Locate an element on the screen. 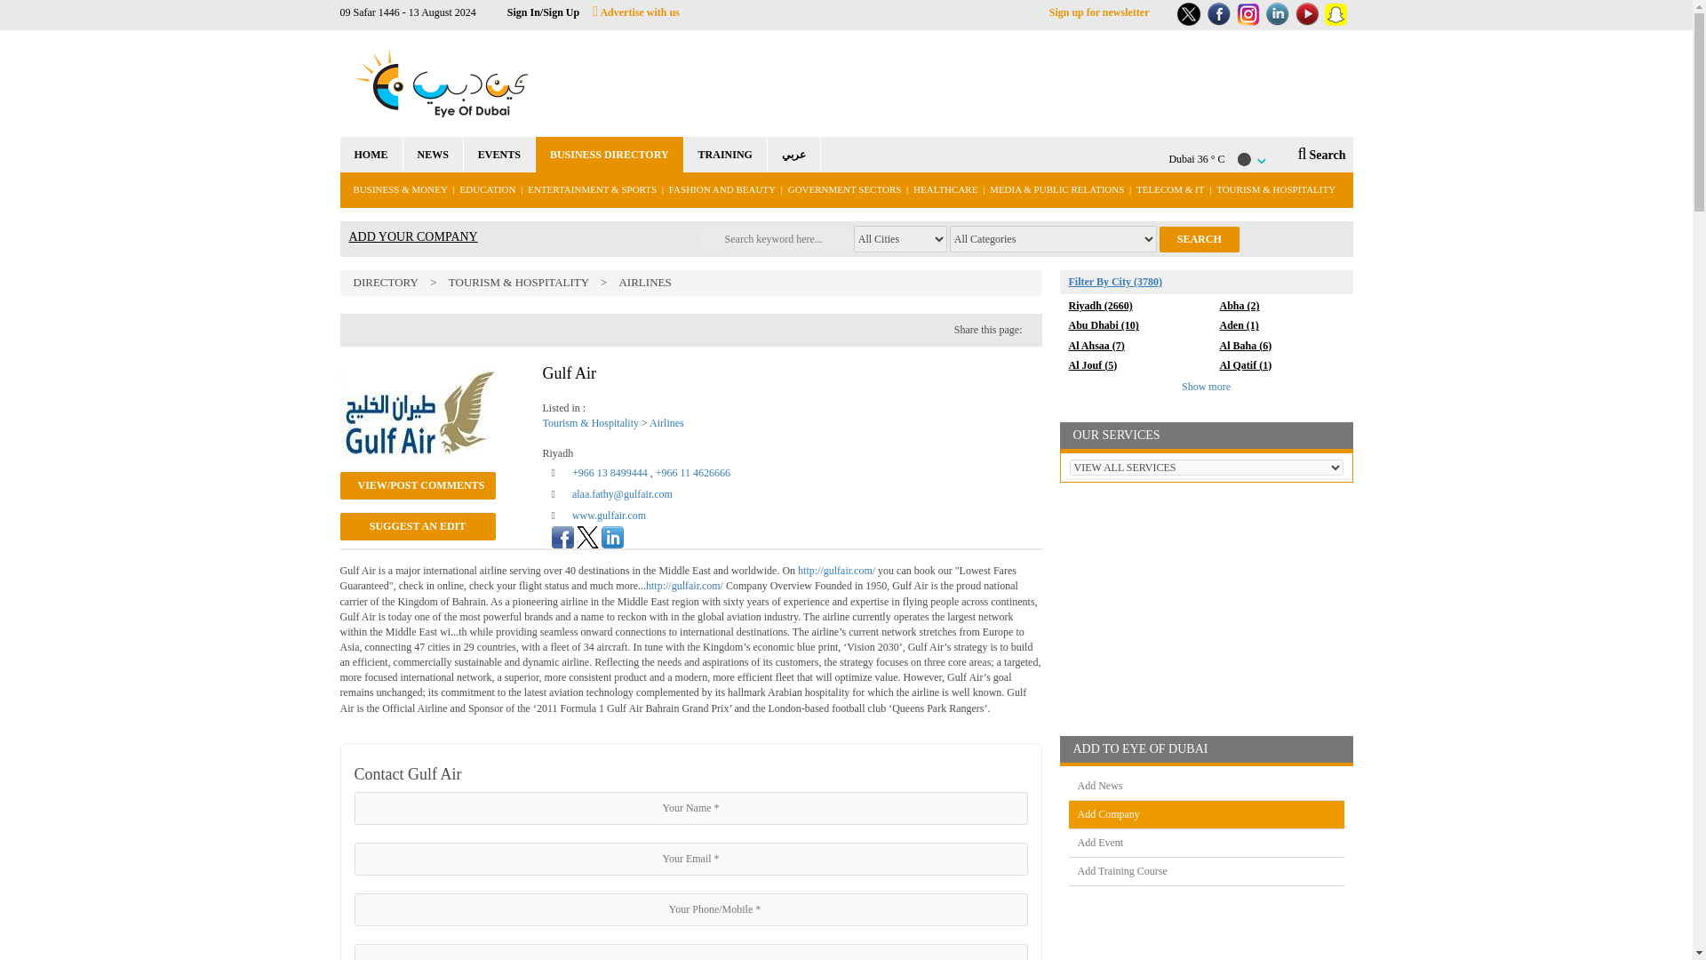  BUSINESS DIRECTORY is located at coordinates (610, 155).